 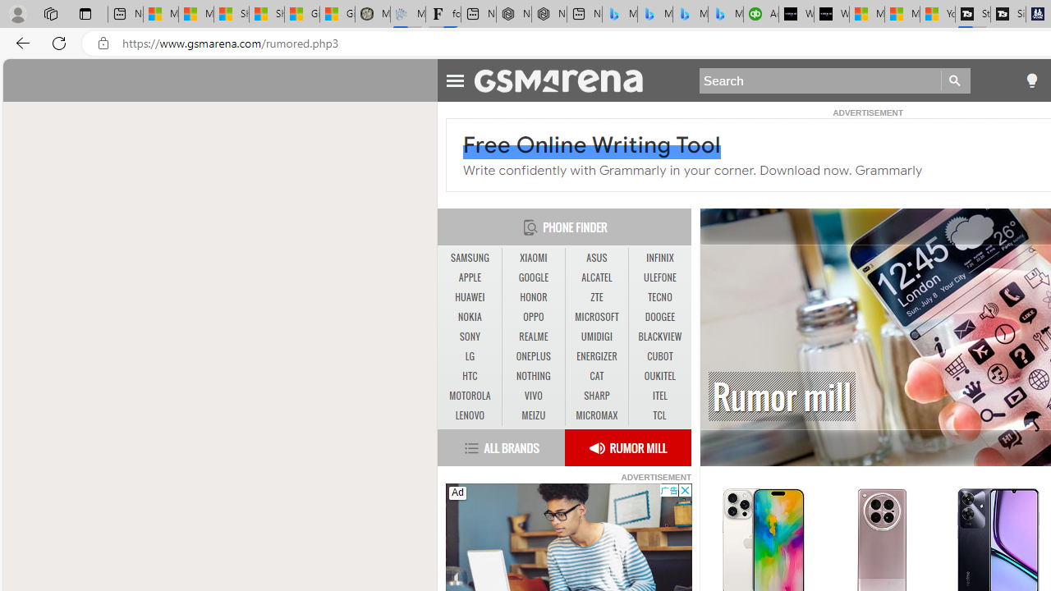 I want to click on HONOR, so click(x=533, y=297).